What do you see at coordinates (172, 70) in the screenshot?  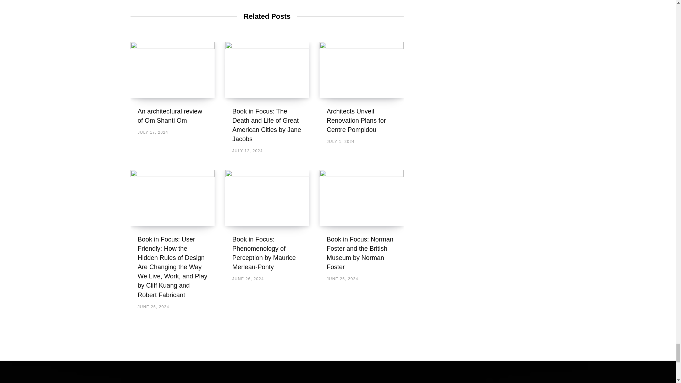 I see `An architectural review of Om Shanti Om` at bounding box center [172, 70].